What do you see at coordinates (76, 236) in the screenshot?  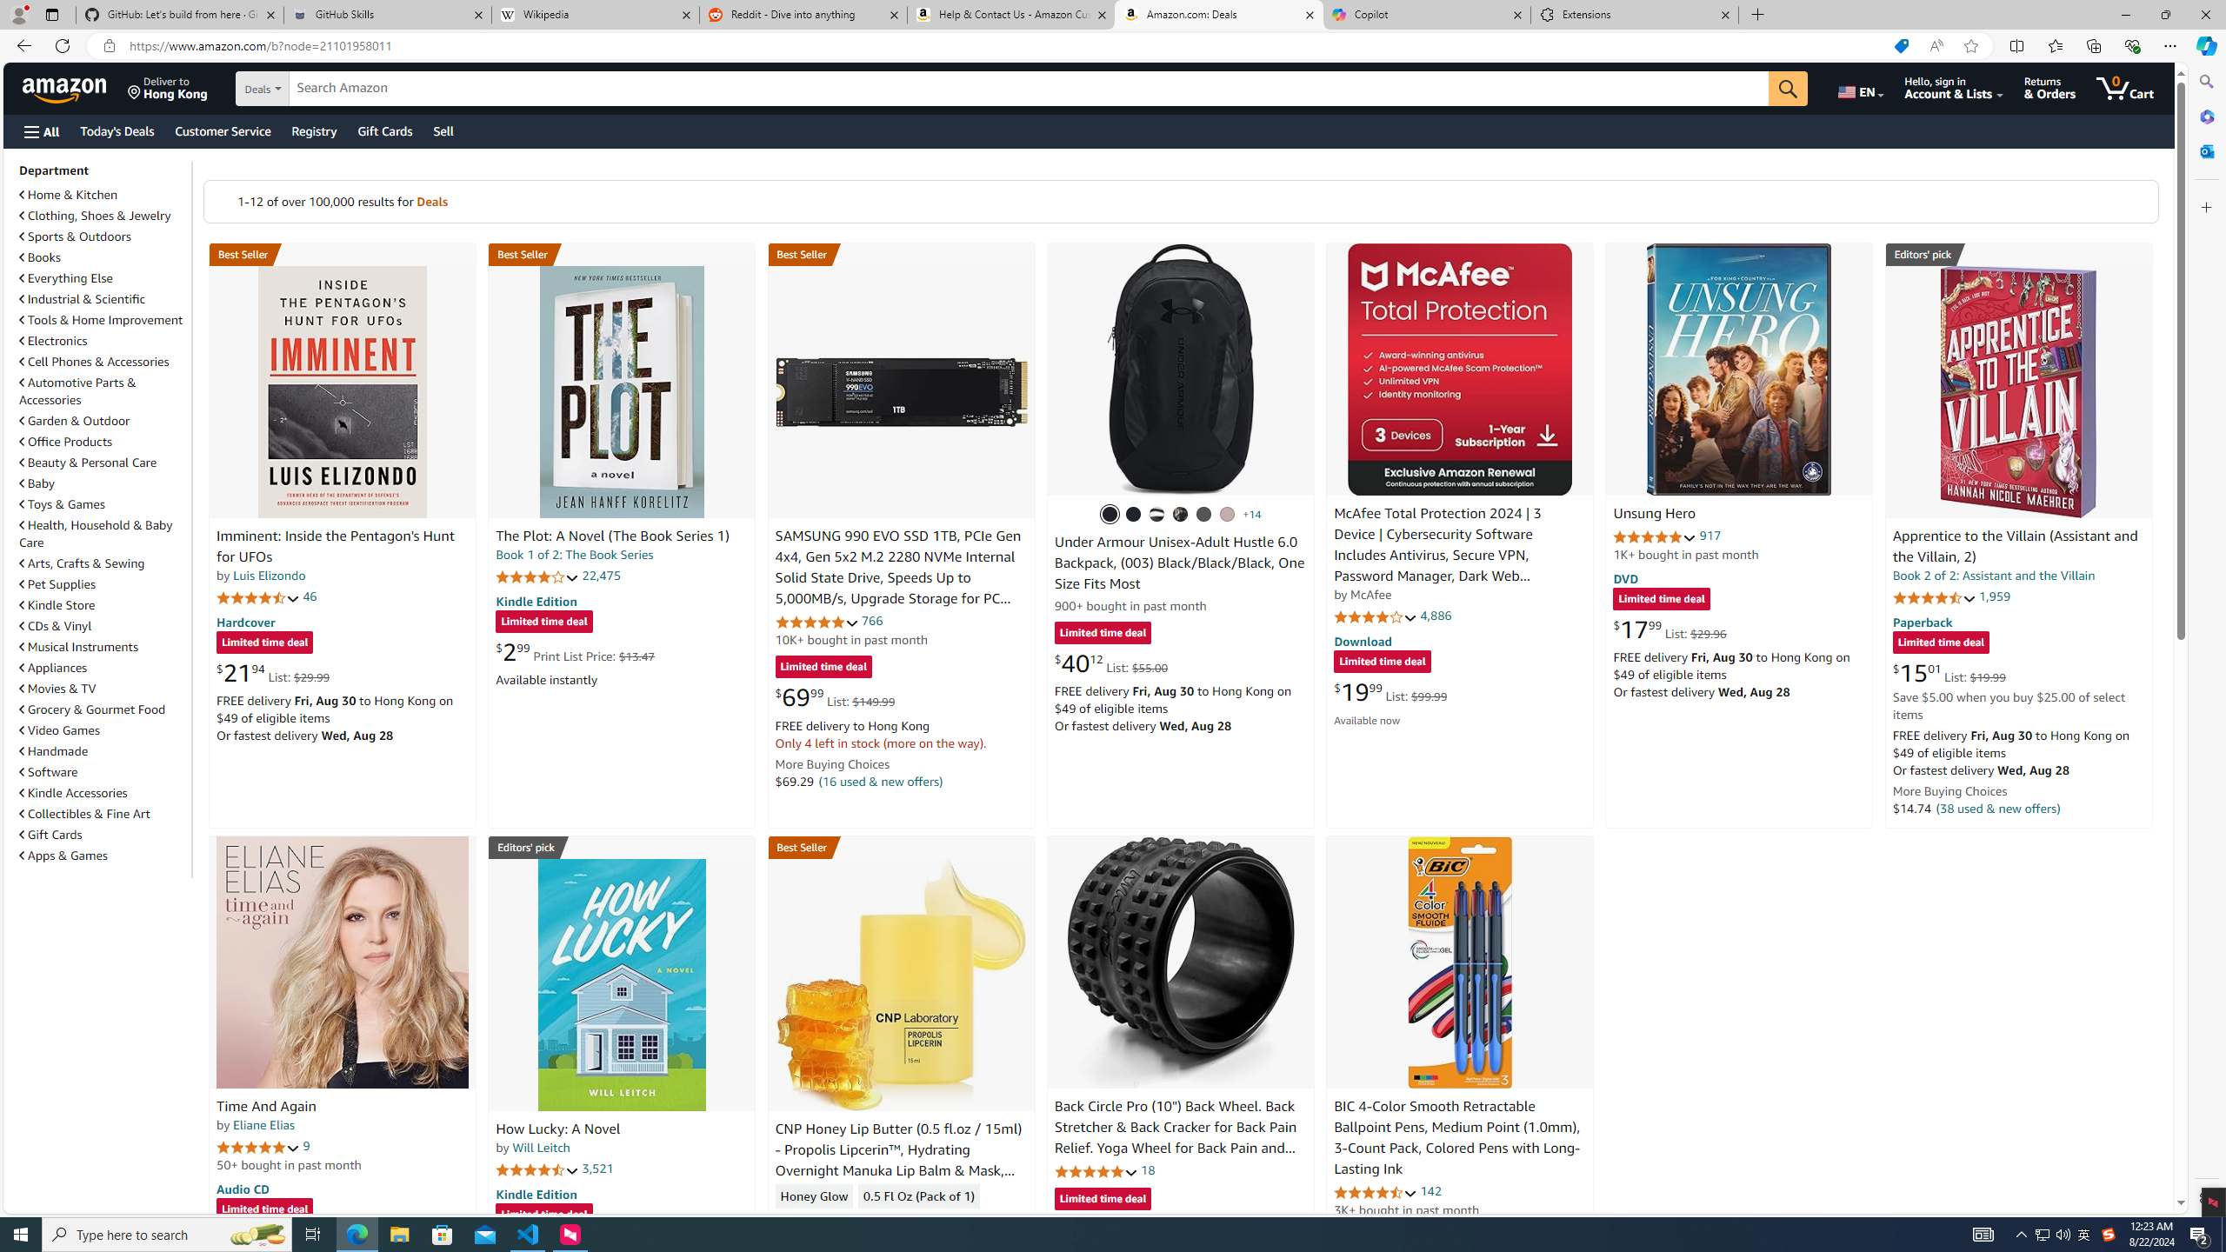 I see `Sports & Outdoors` at bounding box center [76, 236].